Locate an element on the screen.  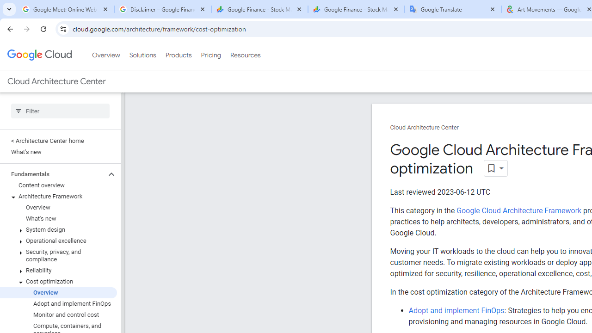
Google Cloud Architecture Framework is located at coordinates (518, 210).